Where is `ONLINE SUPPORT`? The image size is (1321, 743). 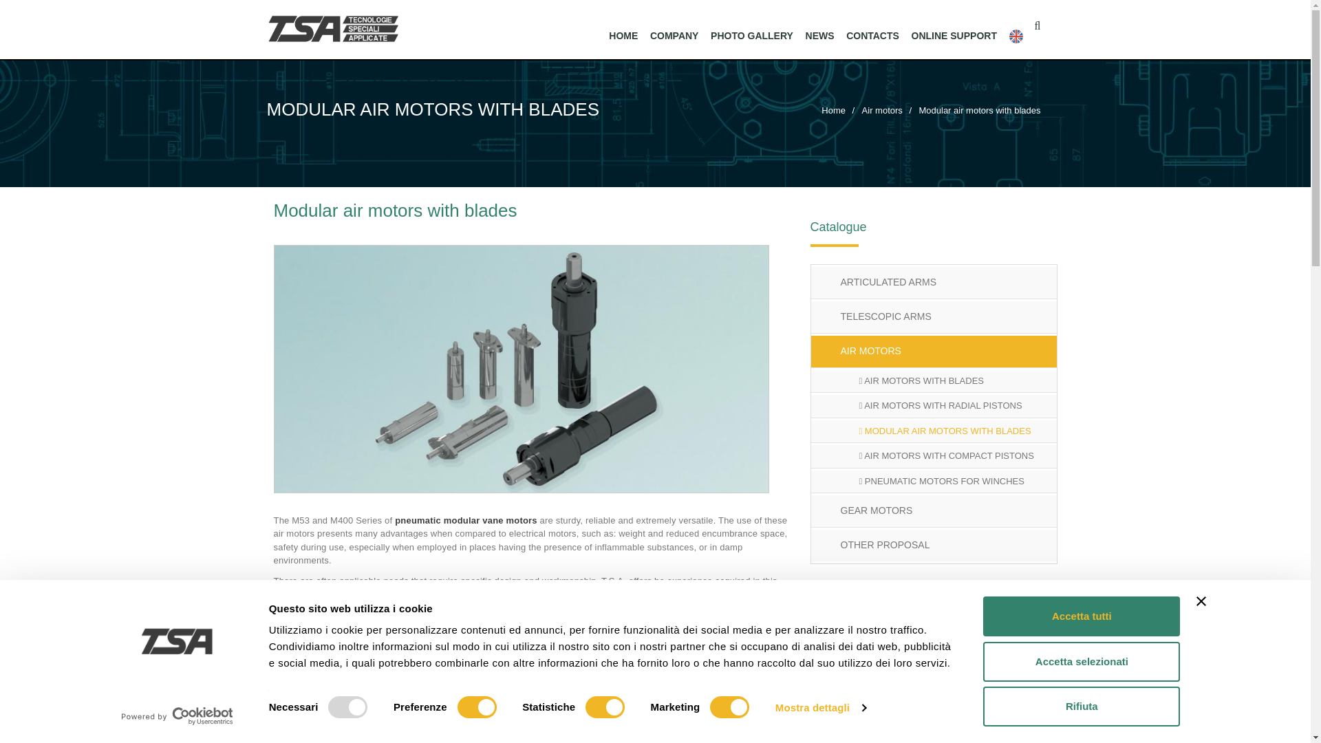
ONLINE SUPPORT is located at coordinates (954, 36).